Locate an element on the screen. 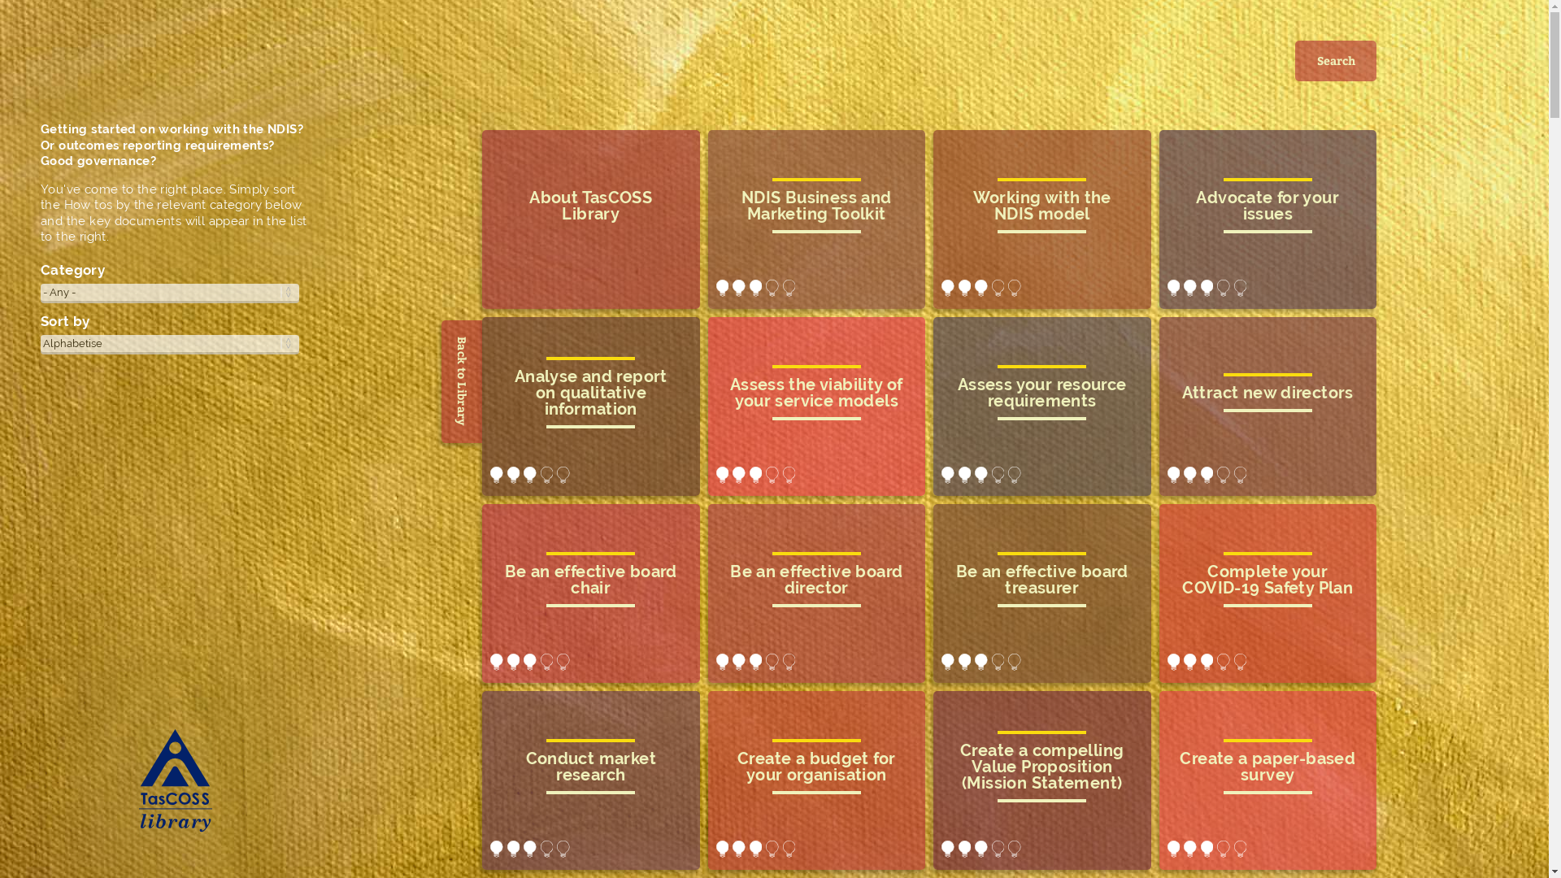  Back to Library is located at coordinates (502, 341).